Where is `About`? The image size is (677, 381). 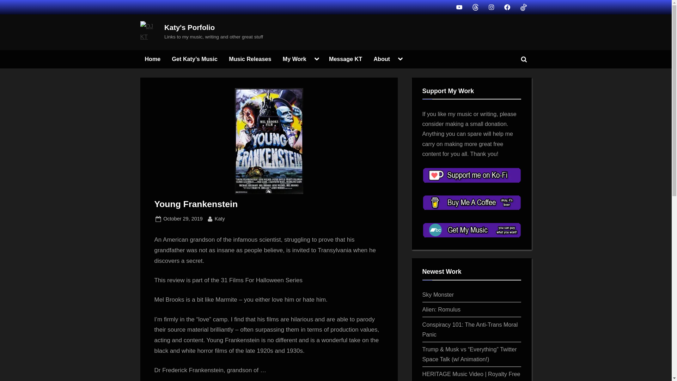
About is located at coordinates (382, 59).